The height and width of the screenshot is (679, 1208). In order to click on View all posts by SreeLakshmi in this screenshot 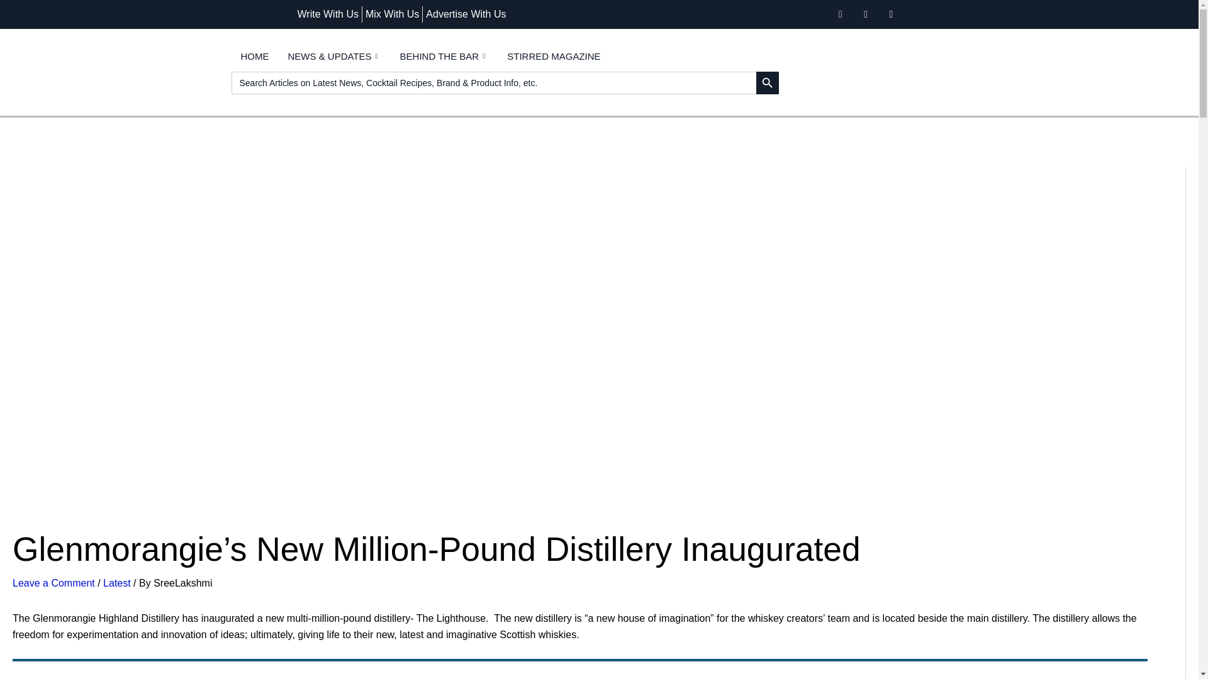, I will do `click(182, 583)`.